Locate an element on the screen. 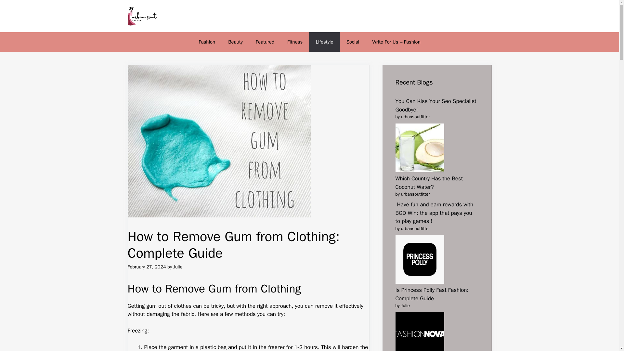 Image resolution: width=624 pixels, height=351 pixels. Lifestyle is located at coordinates (324, 42).